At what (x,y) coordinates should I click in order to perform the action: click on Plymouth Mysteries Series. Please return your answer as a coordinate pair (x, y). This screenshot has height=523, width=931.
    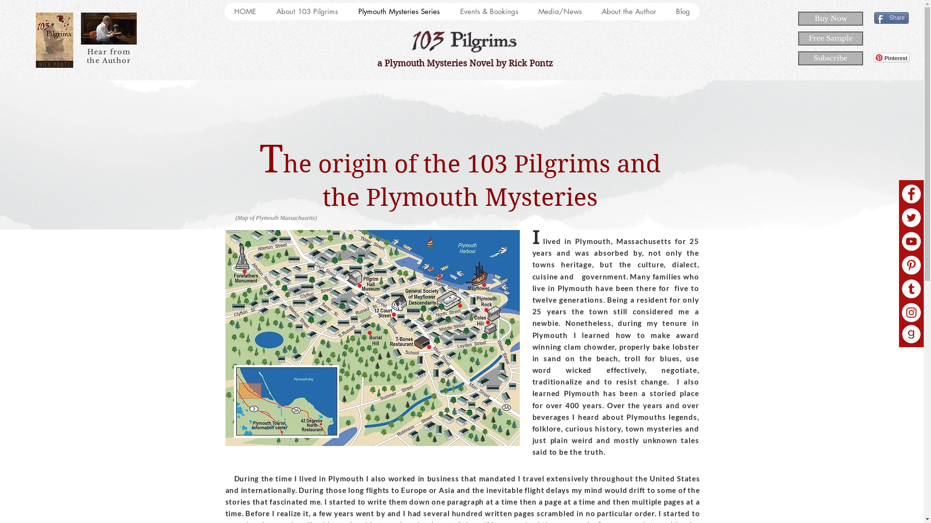
    Looking at the image, I should click on (399, 12).